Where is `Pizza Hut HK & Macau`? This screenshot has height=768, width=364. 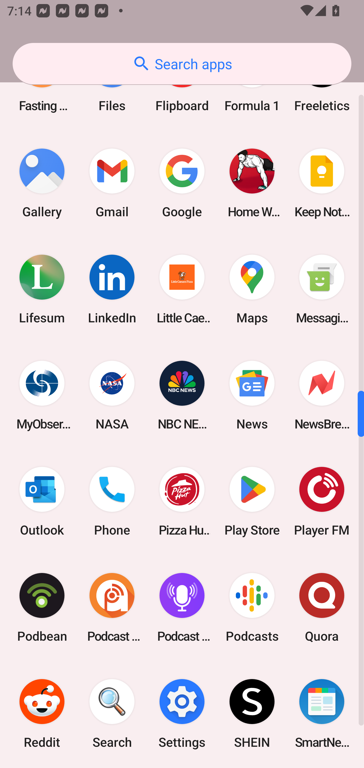 Pizza Hut HK & Macau is located at coordinates (182, 501).